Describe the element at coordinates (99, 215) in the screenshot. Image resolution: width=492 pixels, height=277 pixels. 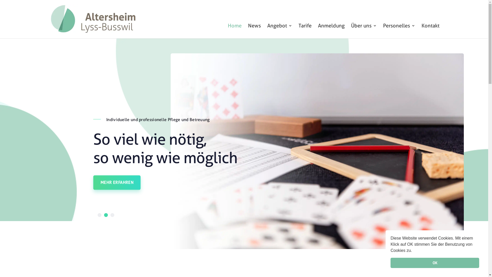
I see `1` at that location.